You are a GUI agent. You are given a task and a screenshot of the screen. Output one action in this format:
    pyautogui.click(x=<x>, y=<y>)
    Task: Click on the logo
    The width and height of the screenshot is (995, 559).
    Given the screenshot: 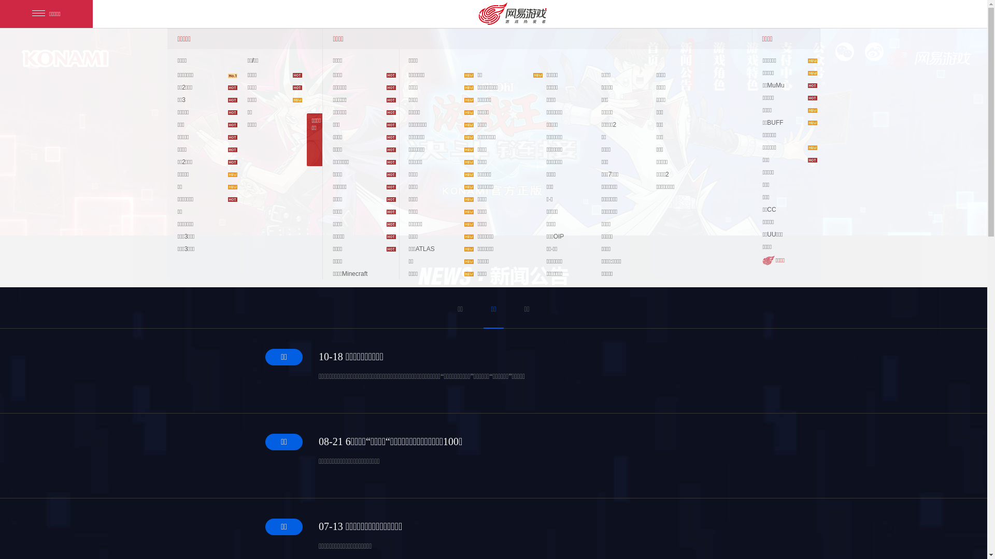 What is the action you would take?
    pyautogui.click(x=65, y=58)
    